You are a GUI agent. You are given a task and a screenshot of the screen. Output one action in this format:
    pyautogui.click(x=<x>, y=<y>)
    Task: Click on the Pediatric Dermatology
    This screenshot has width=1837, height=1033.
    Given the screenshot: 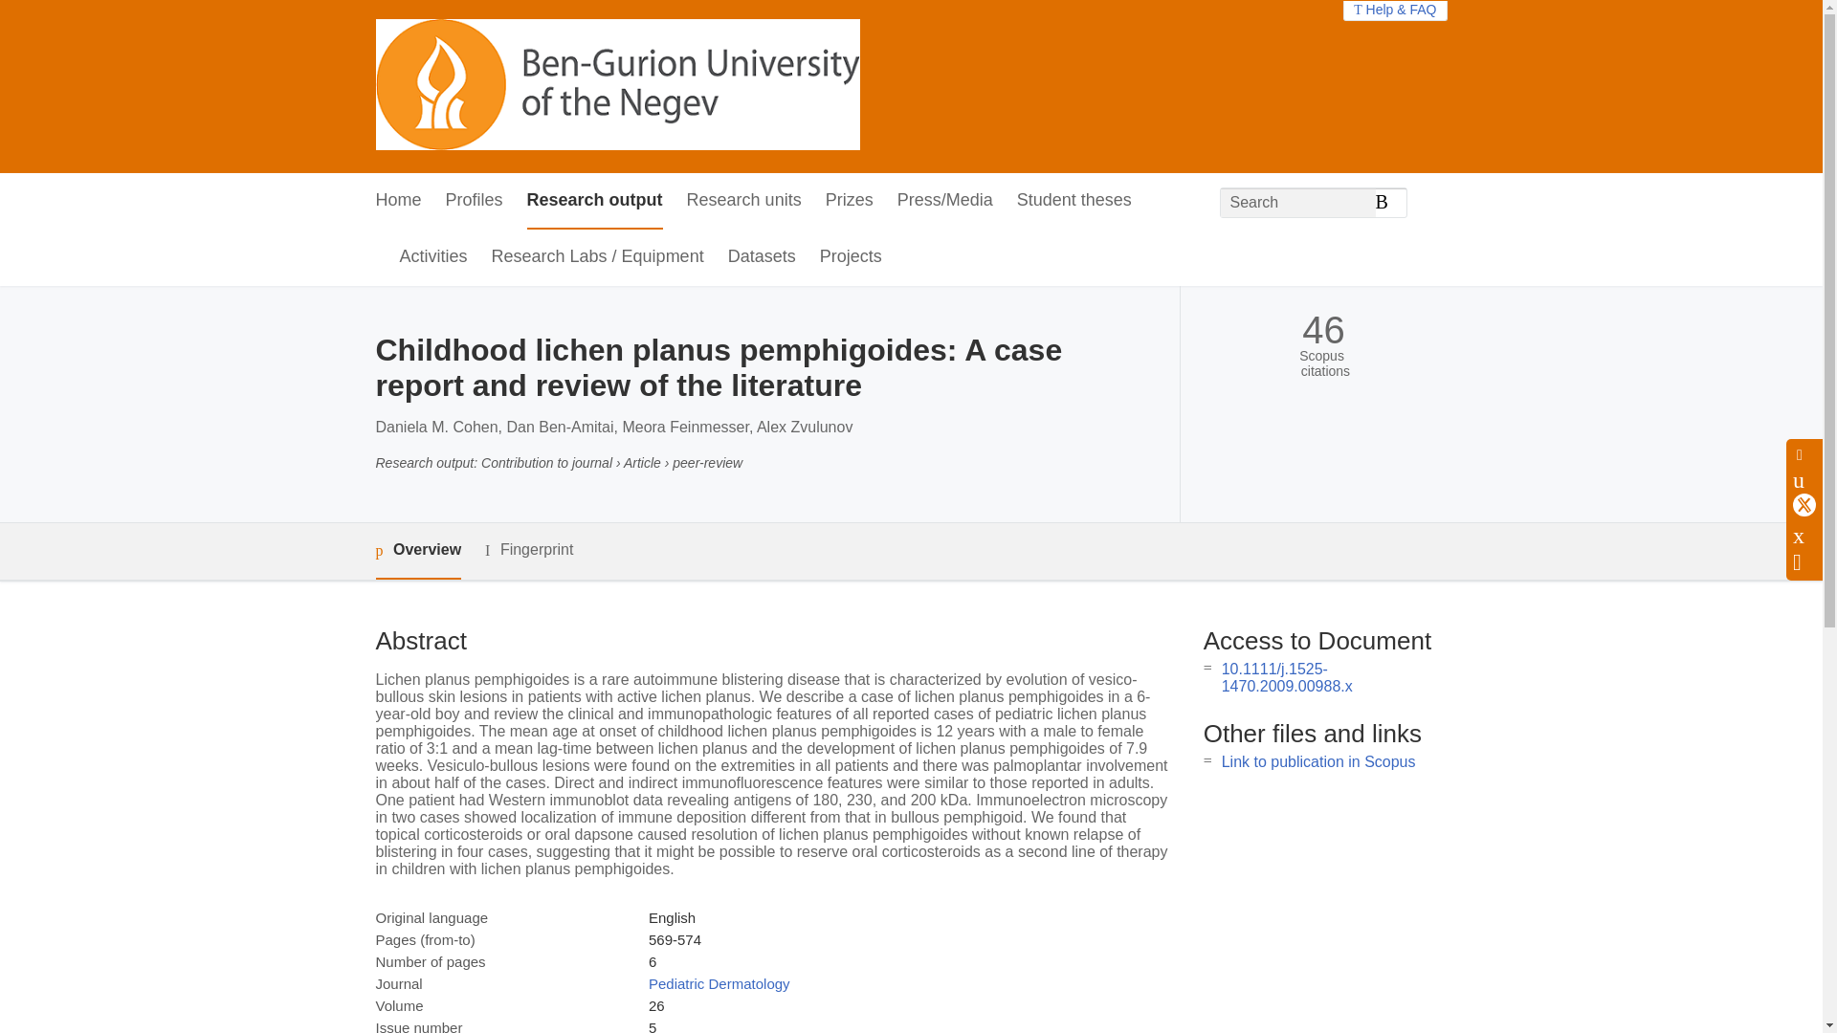 What is the action you would take?
    pyautogui.click(x=719, y=983)
    